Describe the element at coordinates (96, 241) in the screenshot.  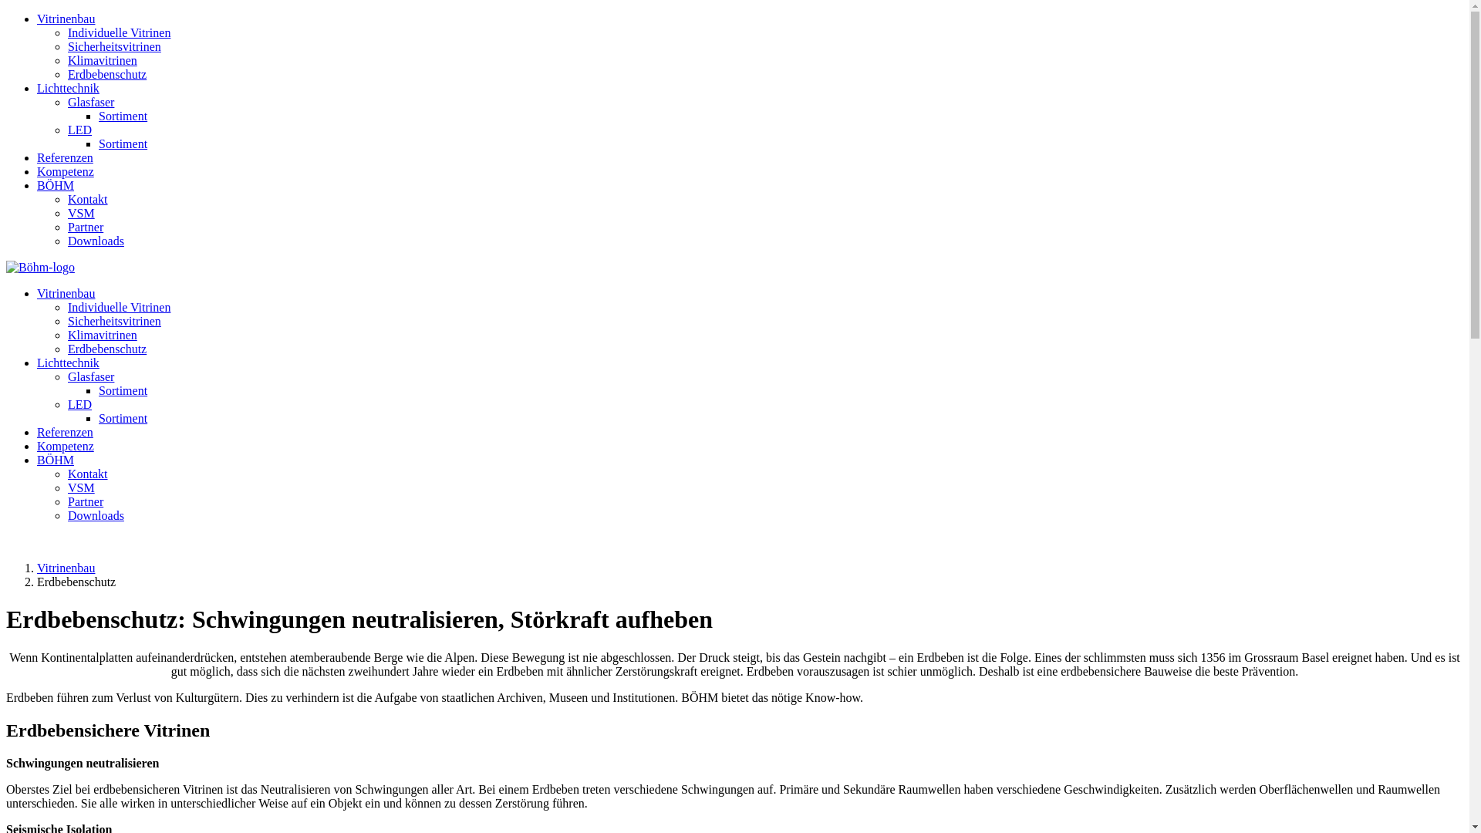
I see `Downloads` at that location.